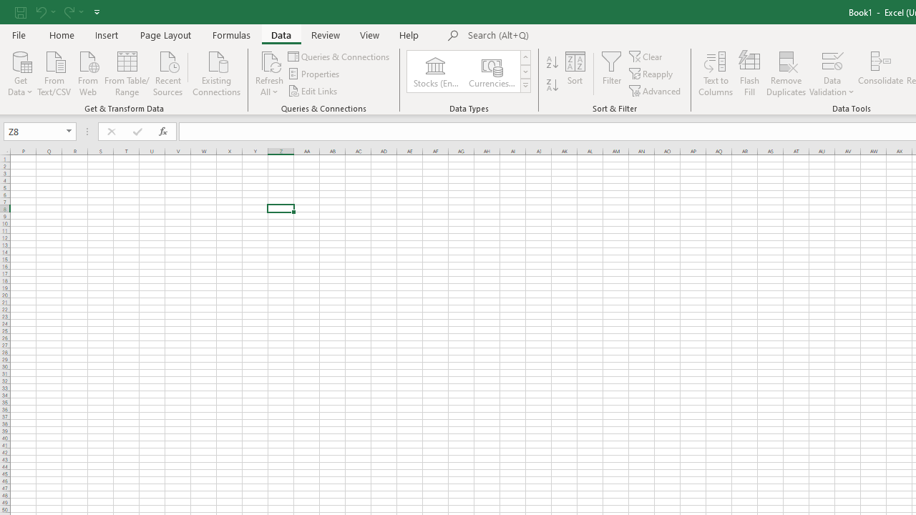 The height and width of the screenshot is (515, 916). I want to click on Customize Quick Access Toolbar, so click(97, 11).